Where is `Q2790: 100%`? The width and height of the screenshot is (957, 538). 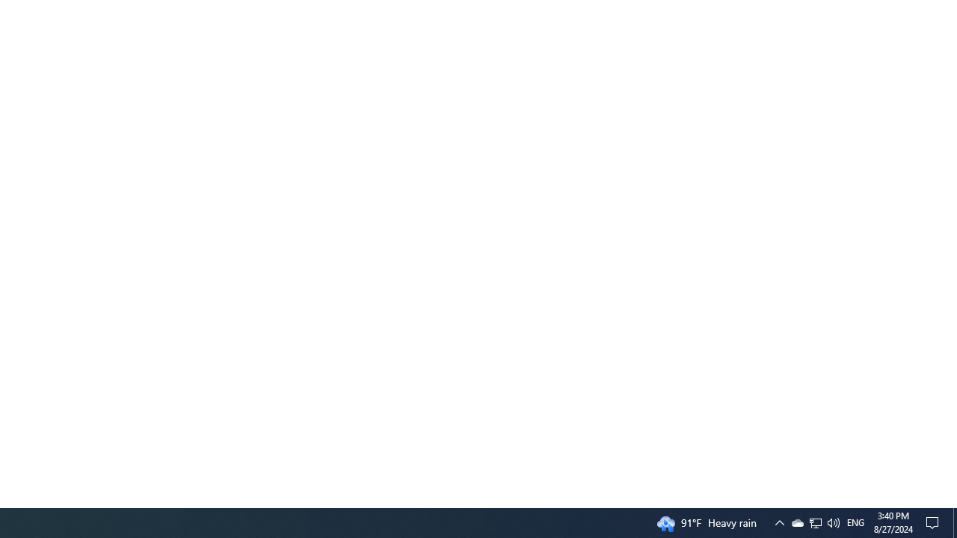
Q2790: 100% is located at coordinates (955, 523).